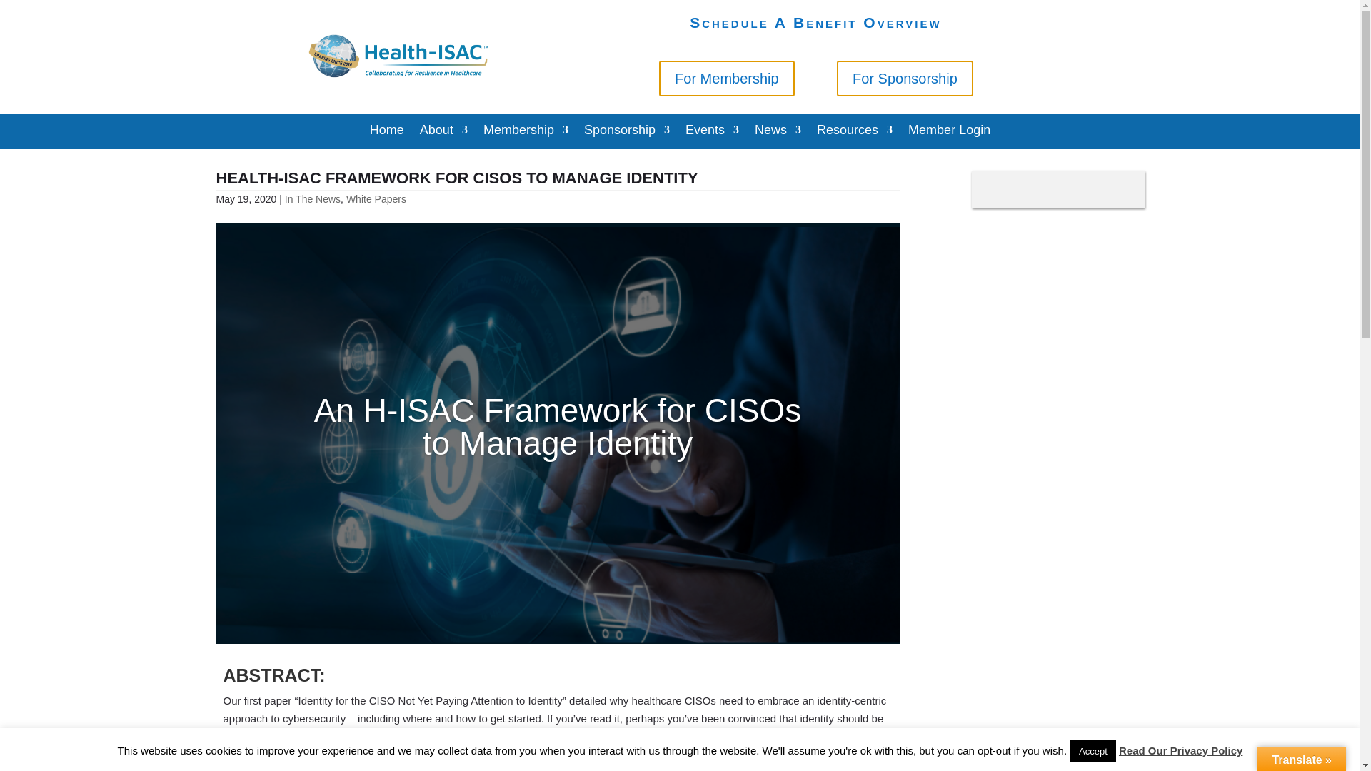 The image size is (1371, 771). What do you see at coordinates (854, 132) in the screenshot?
I see `Resources` at bounding box center [854, 132].